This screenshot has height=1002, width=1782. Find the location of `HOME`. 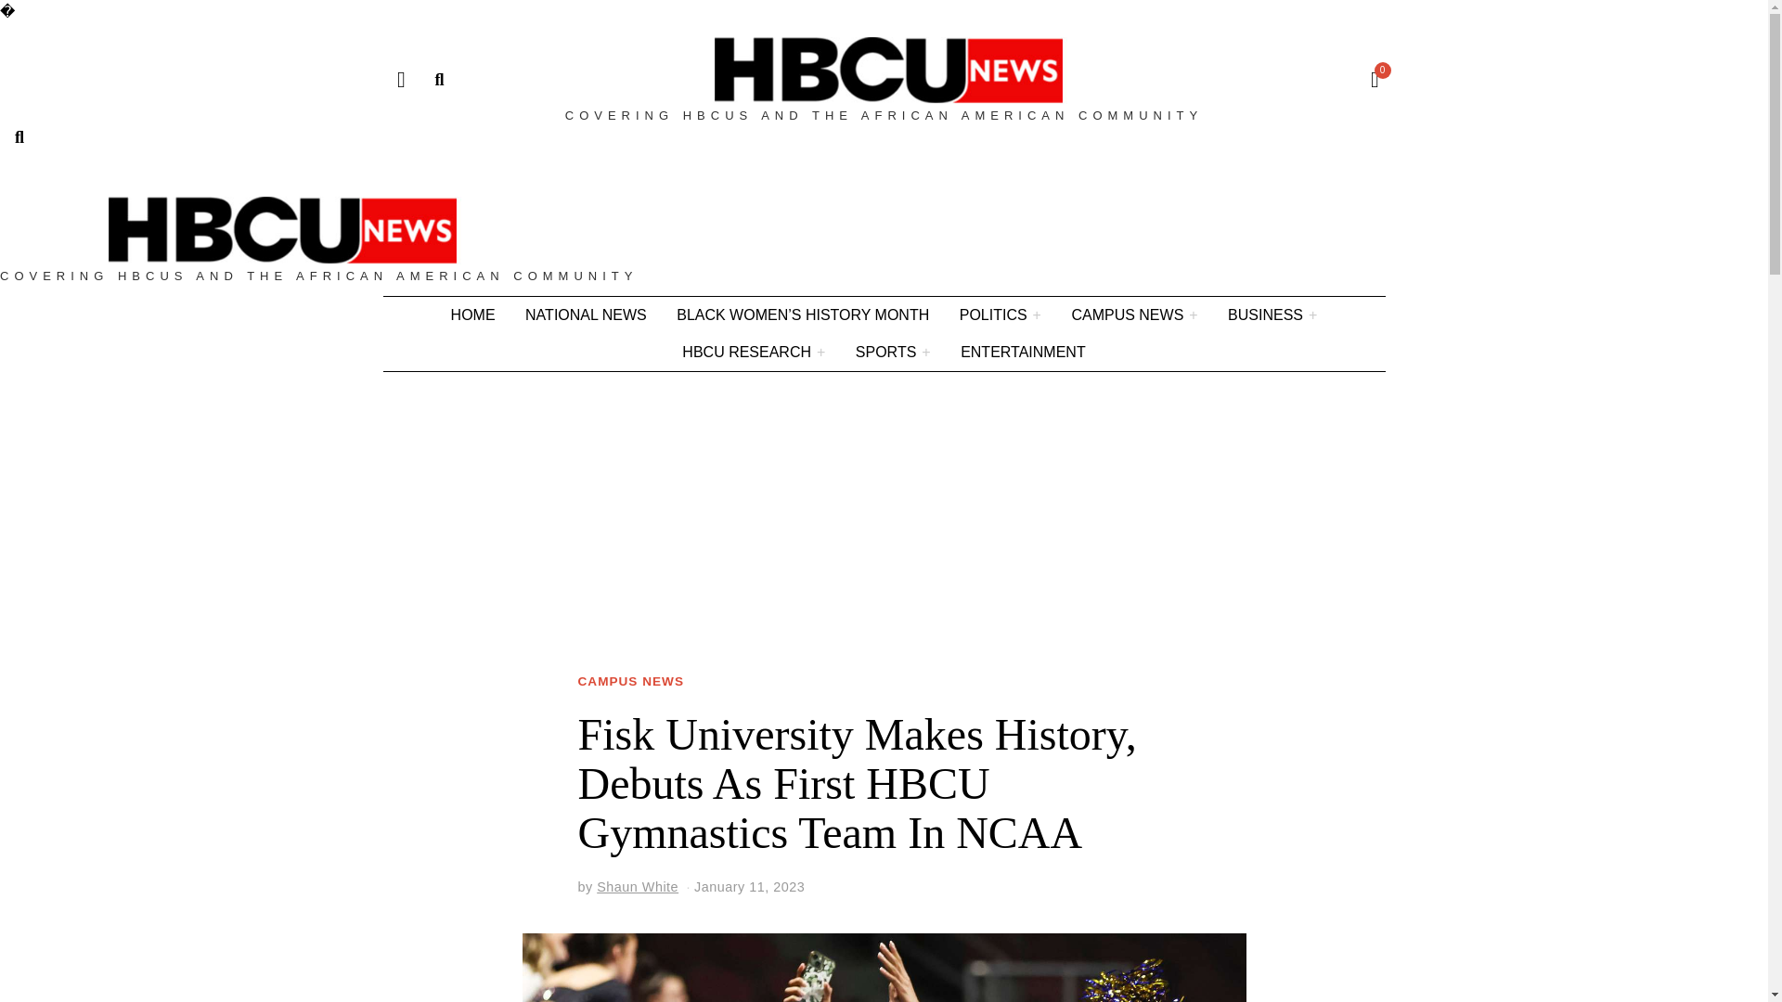

HOME is located at coordinates (473, 315).